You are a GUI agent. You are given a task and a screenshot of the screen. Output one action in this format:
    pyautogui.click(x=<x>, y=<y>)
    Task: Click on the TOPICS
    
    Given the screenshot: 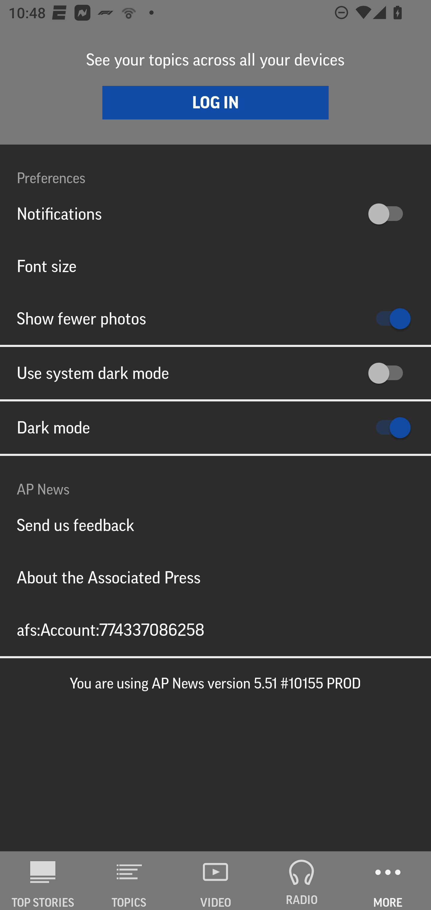 What is the action you would take?
    pyautogui.click(x=129, y=881)
    